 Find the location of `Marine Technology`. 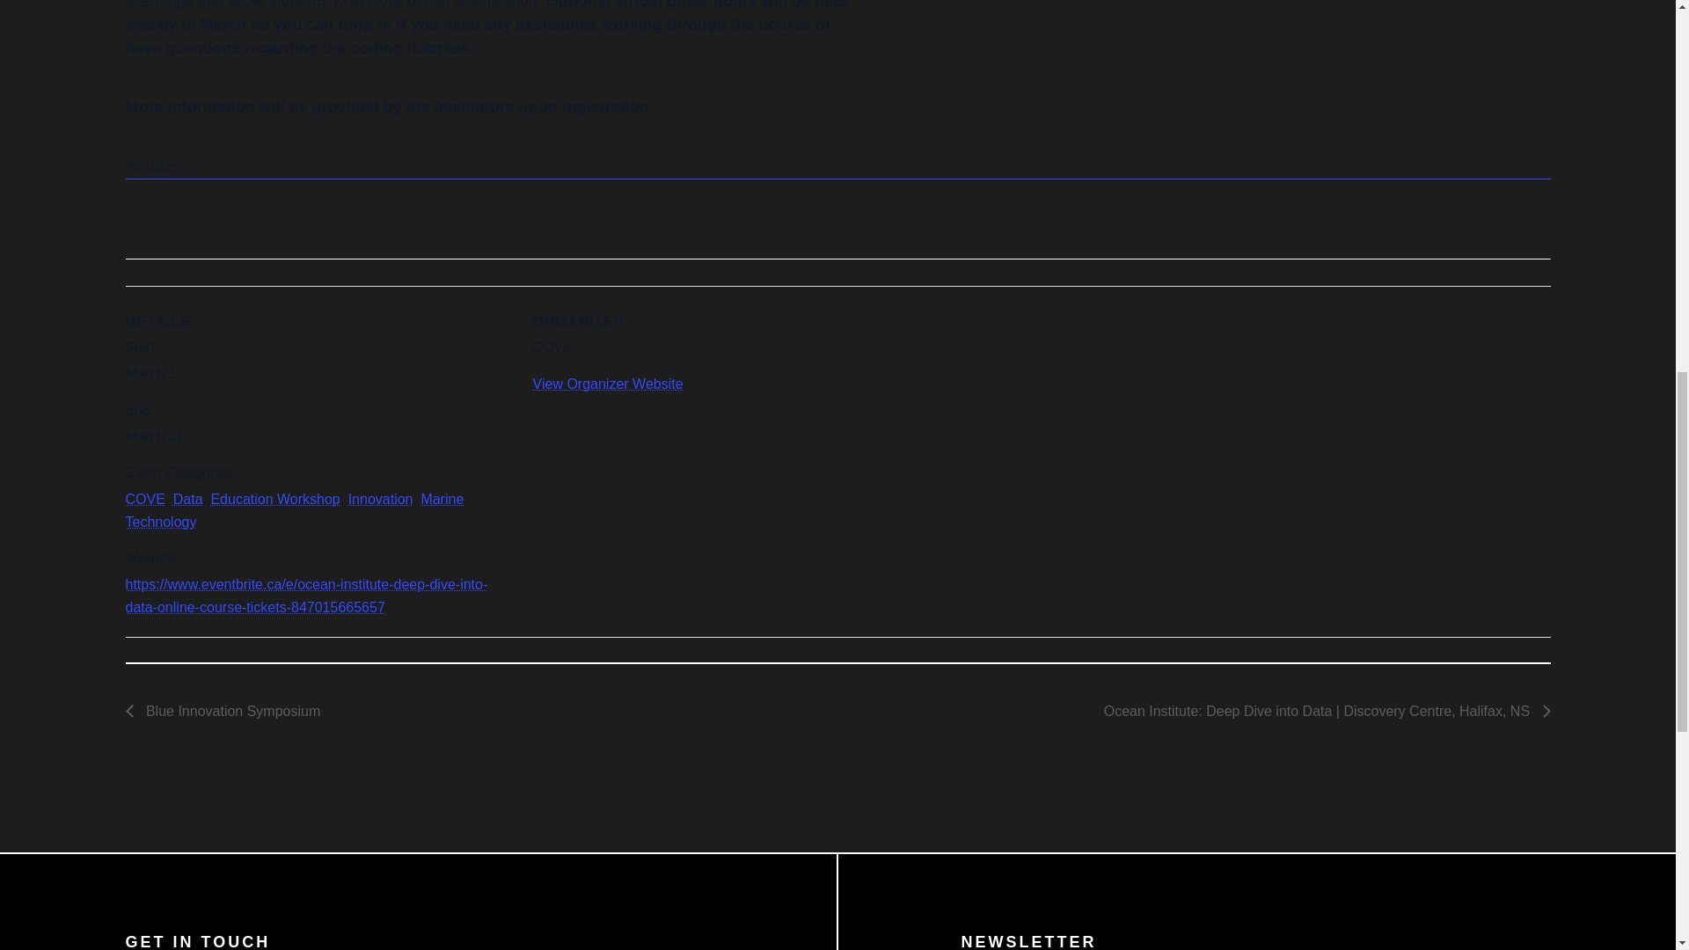

Marine Technology is located at coordinates (294, 510).